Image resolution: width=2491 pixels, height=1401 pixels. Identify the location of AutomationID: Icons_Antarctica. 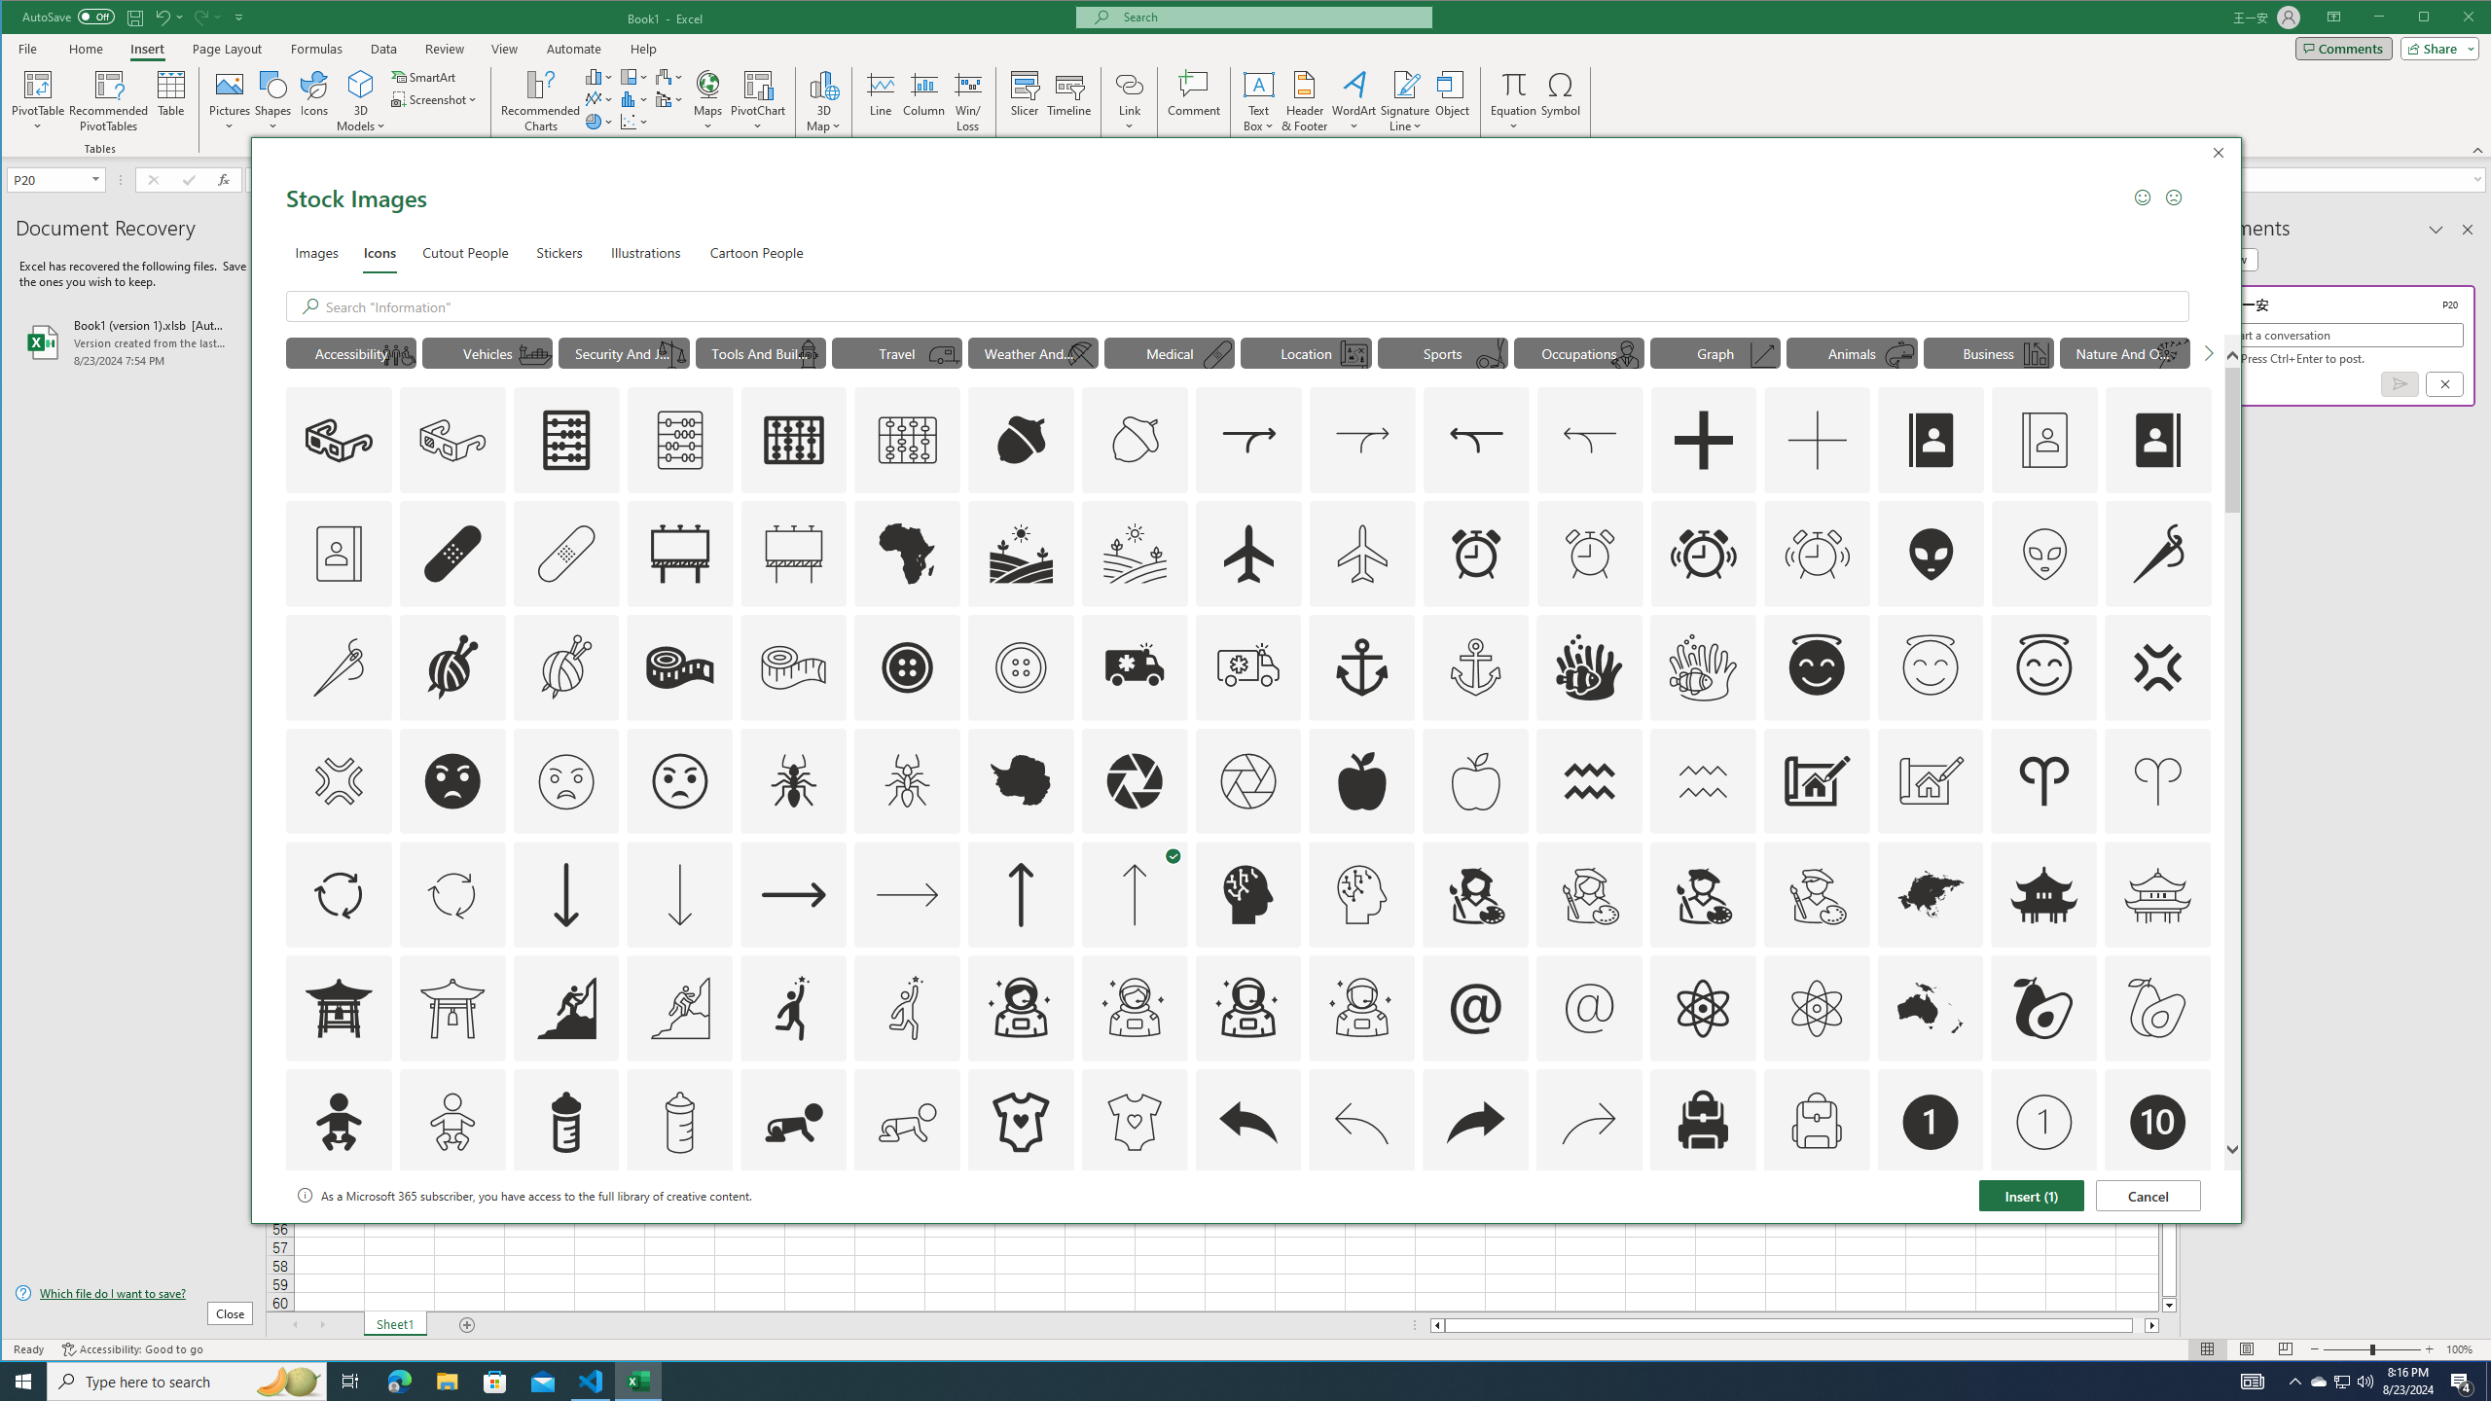
(1021, 781).